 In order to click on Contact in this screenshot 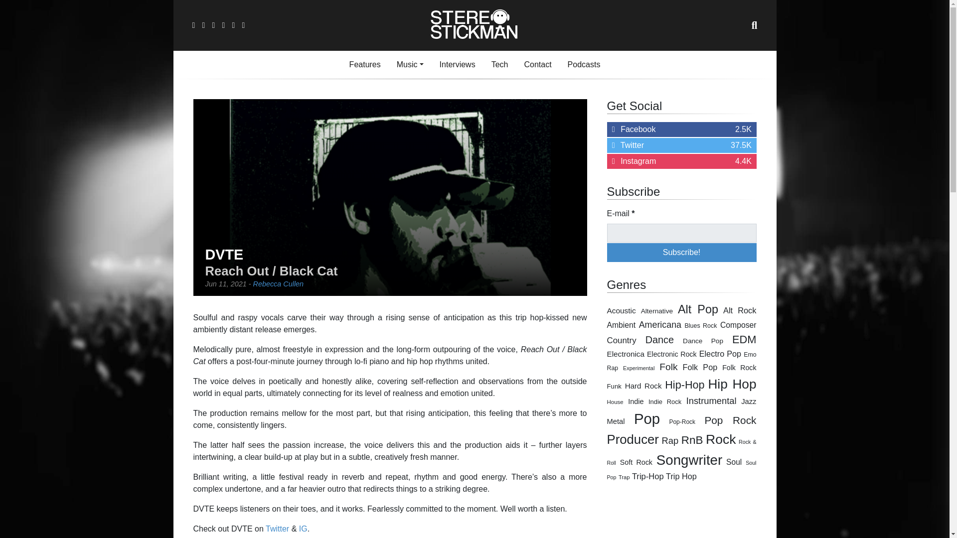, I will do `click(410, 65)`.